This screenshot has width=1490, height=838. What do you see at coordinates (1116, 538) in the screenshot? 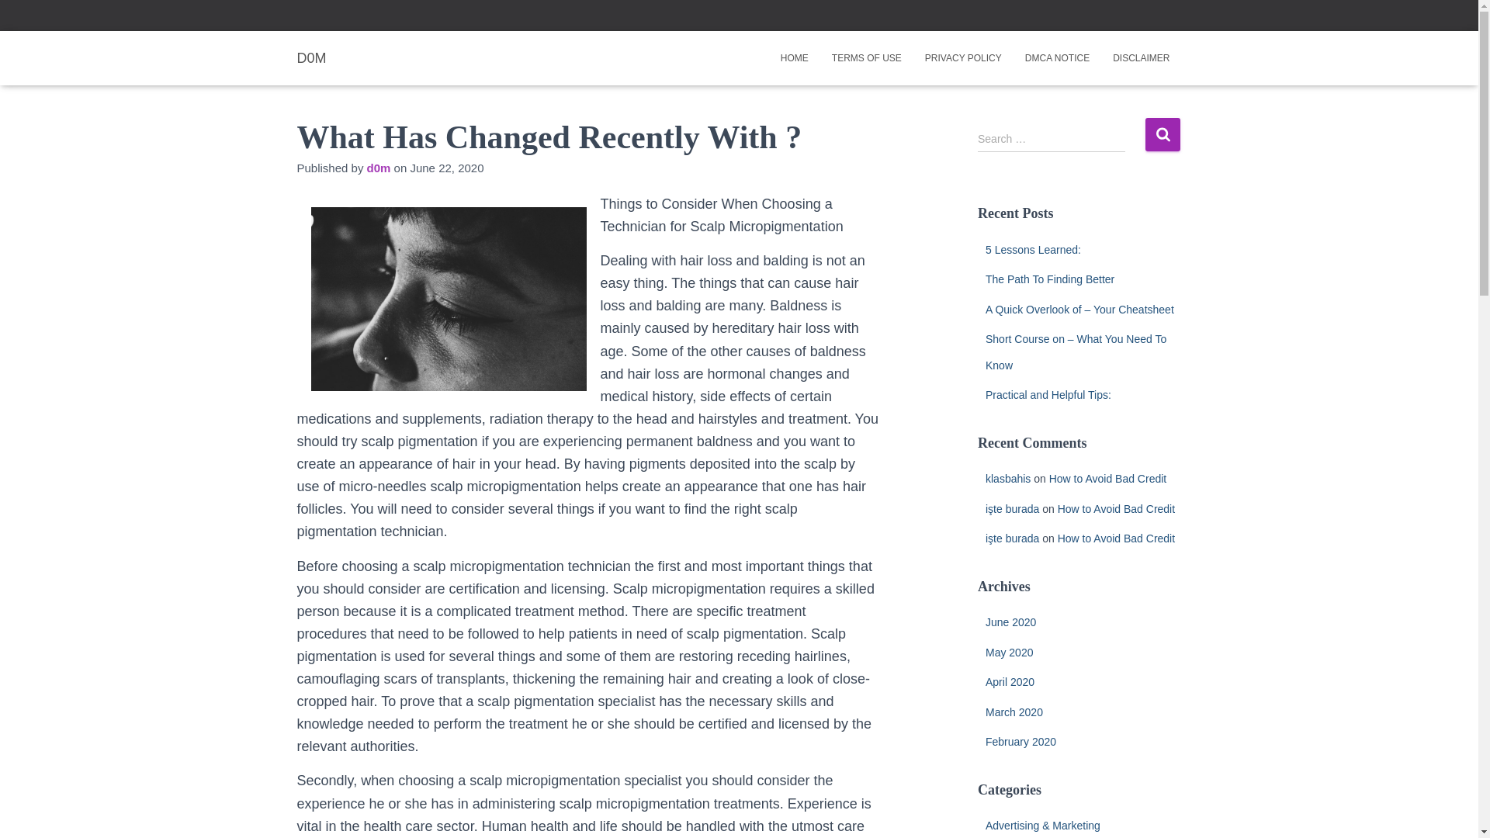
I see `How to Avoid Bad Credit` at bounding box center [1116, 538].